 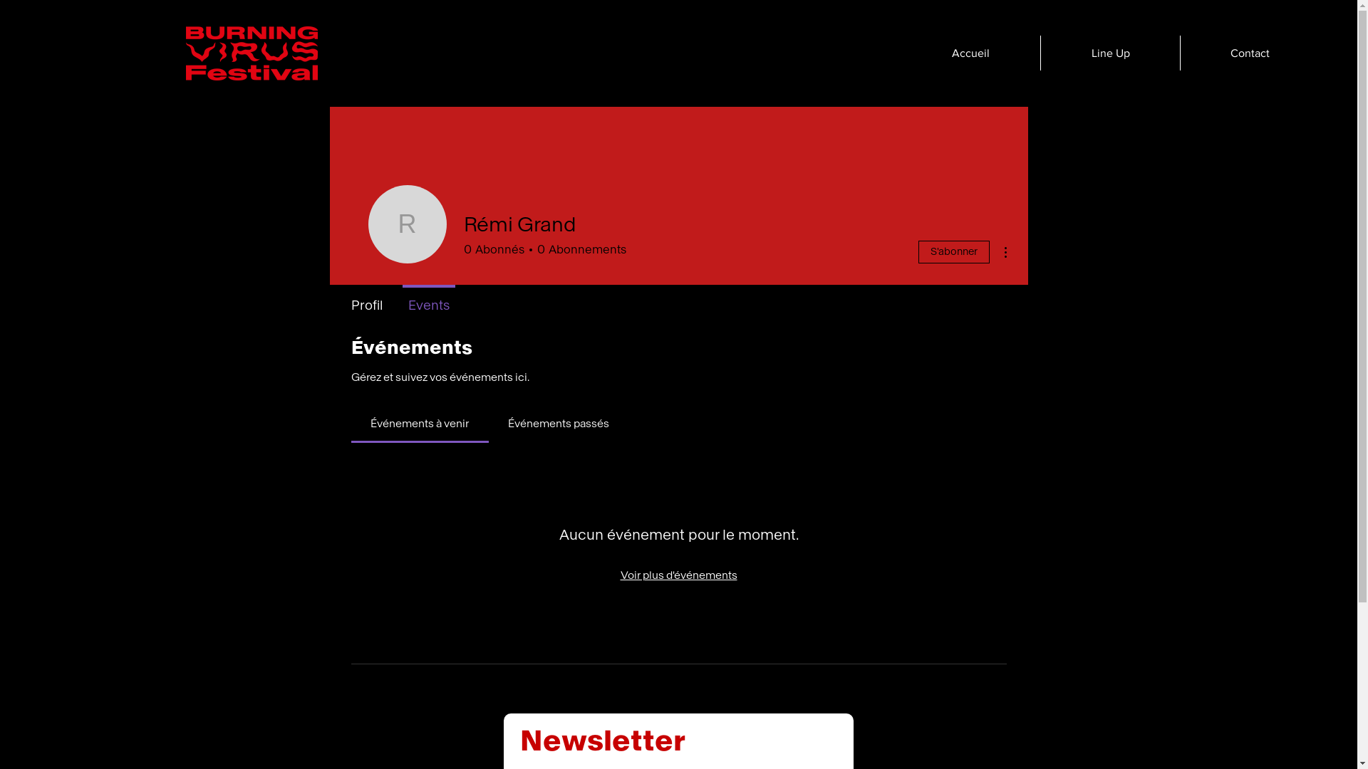 I want to click on Line Up, so click(x=1110, y=53).